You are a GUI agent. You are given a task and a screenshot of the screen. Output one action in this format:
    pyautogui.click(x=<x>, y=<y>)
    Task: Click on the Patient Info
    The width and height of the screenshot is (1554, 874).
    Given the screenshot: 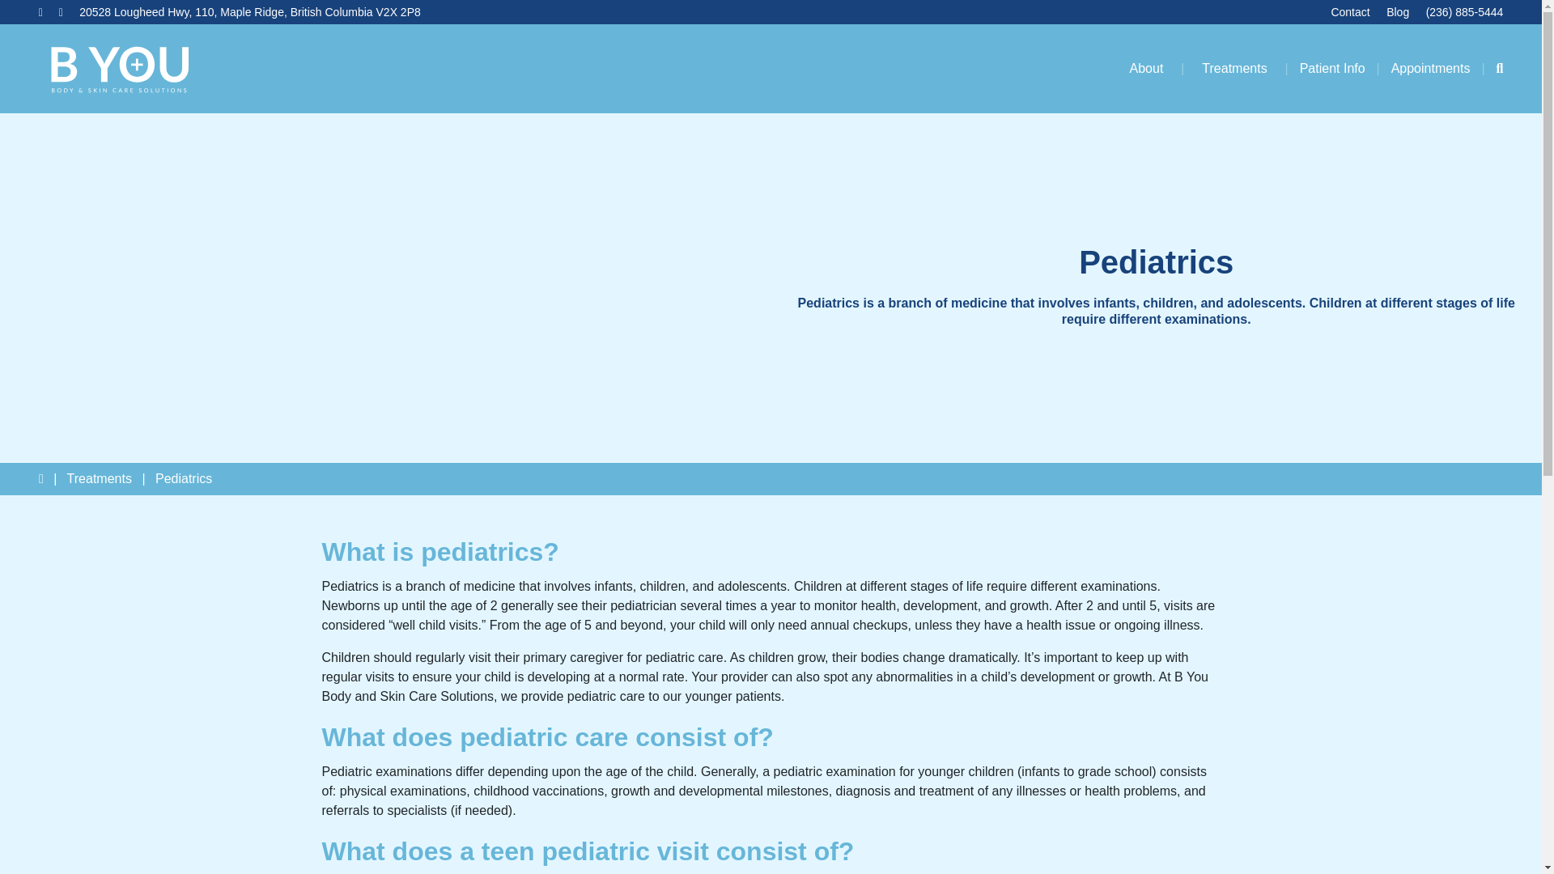 What is the action you would take?
    pyautogui.click(x=1332, y=68)
    